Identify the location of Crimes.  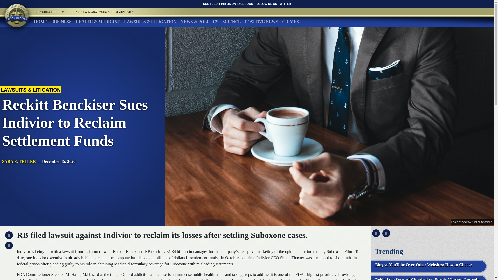
(290, 22).